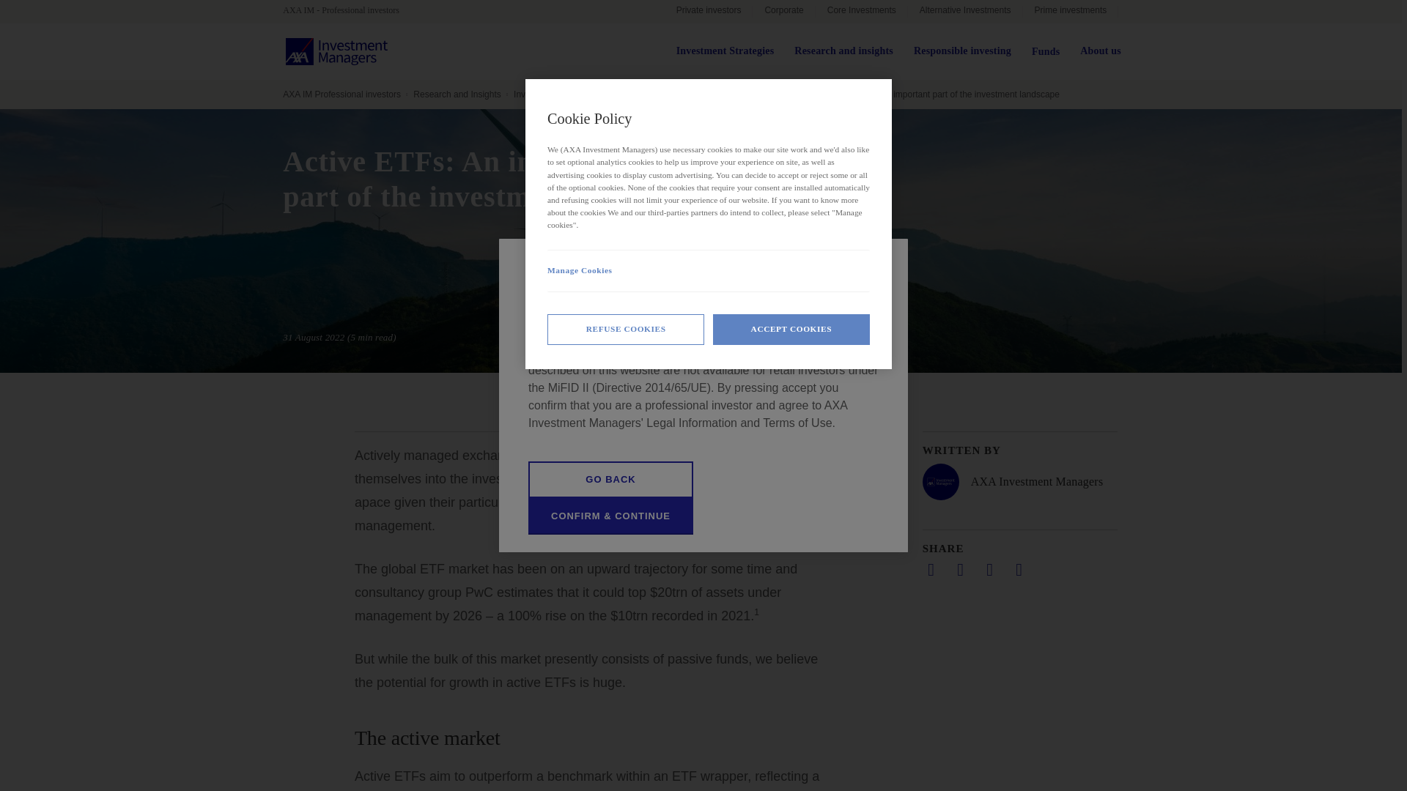 This screenshot has width=1407, height=791. Describe the element at coordinates (989, 569) in the screenshot. I see `Shared by mail` at that location.